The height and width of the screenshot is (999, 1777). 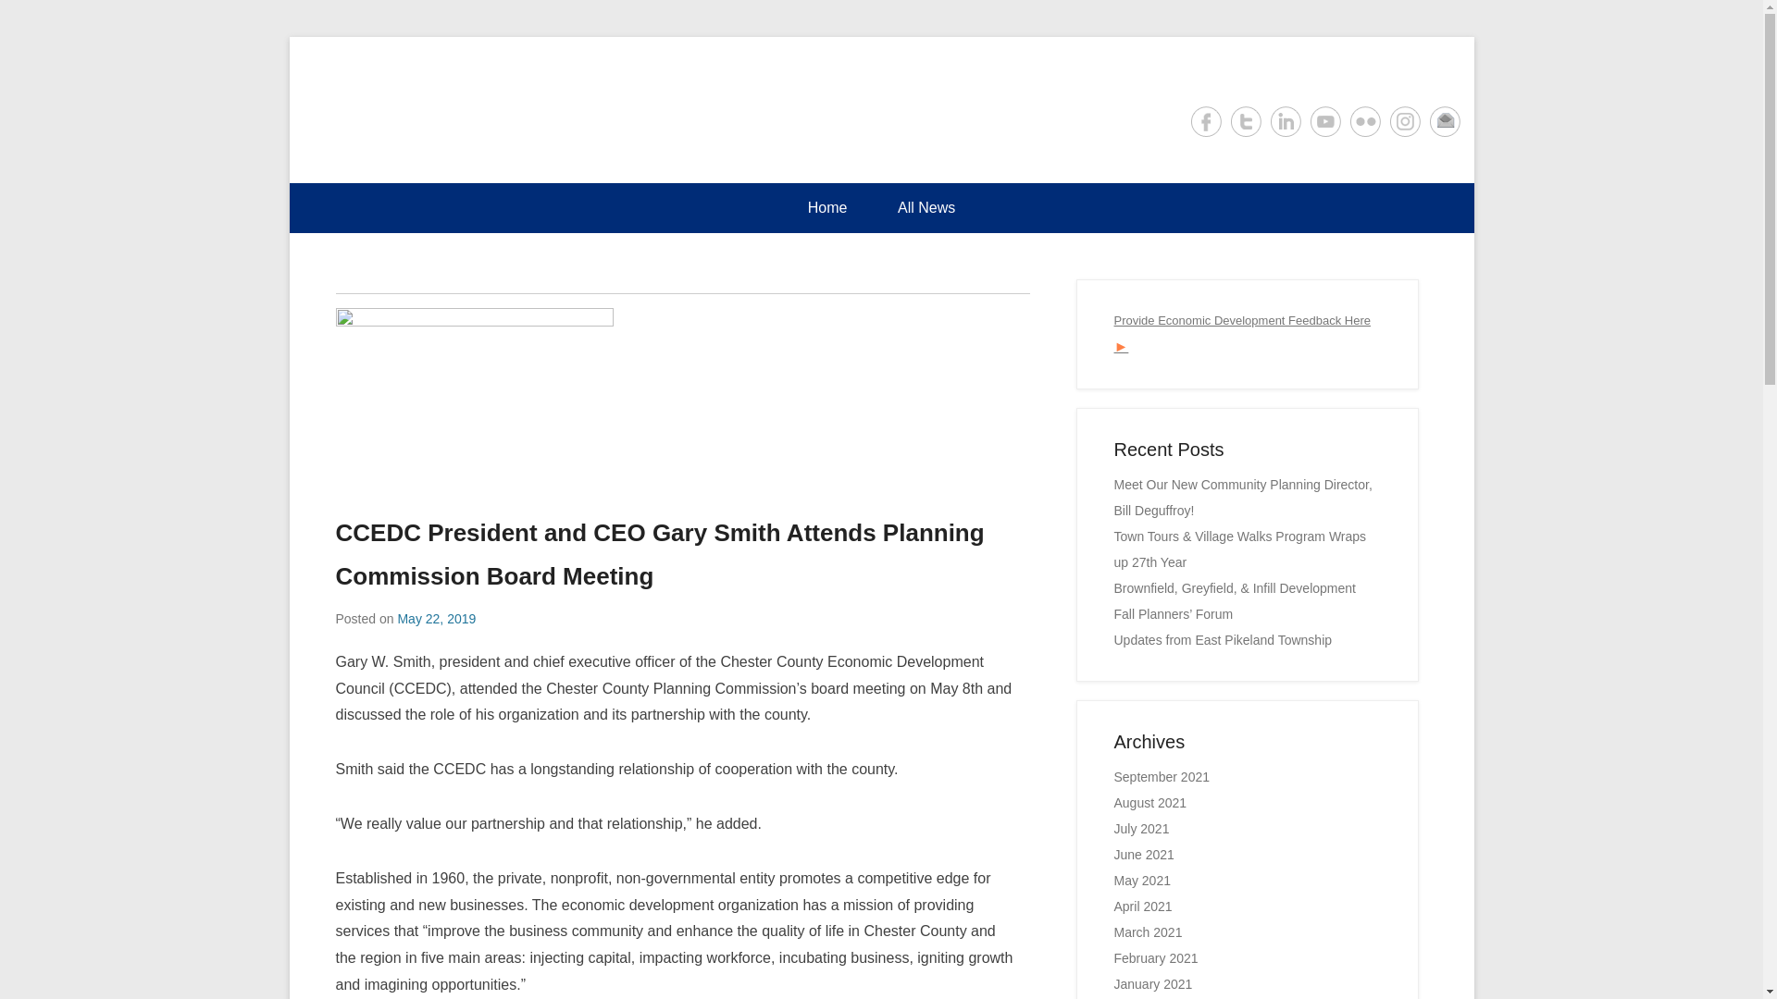 What do you see at coordinates (1141, 828) in the screenshot?
I see `July 2021` at bounding box center [1141, 828].